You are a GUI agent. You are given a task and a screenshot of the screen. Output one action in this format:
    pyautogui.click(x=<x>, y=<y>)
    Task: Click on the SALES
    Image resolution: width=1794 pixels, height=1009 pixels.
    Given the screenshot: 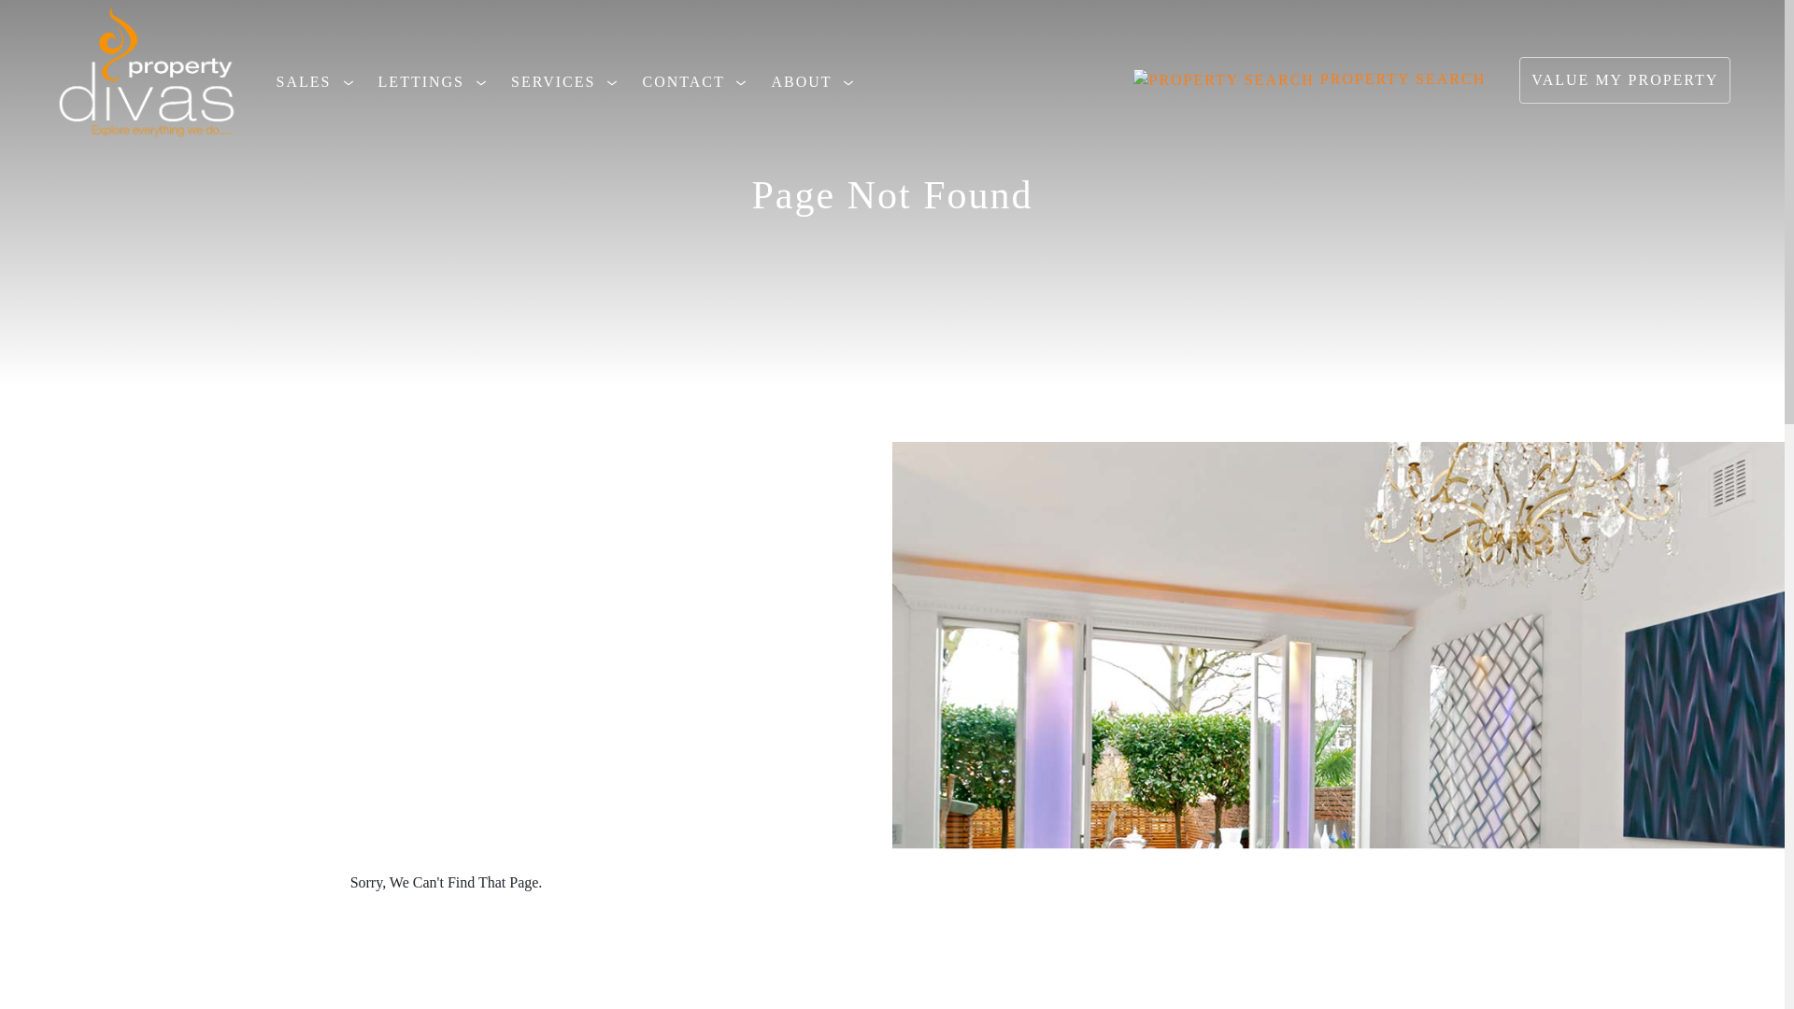 What is the action you would take?
    pyautogui.click(x=320, y=82)
    